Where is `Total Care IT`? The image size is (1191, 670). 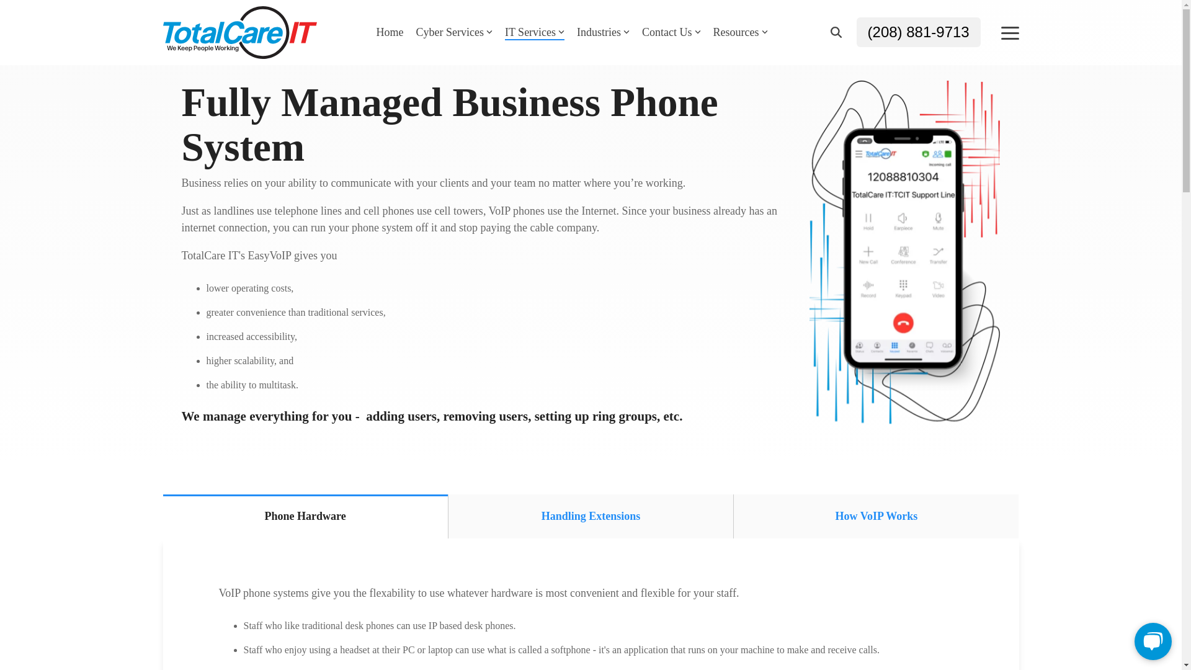
Total Care IT is located at coordinates (239, 32).